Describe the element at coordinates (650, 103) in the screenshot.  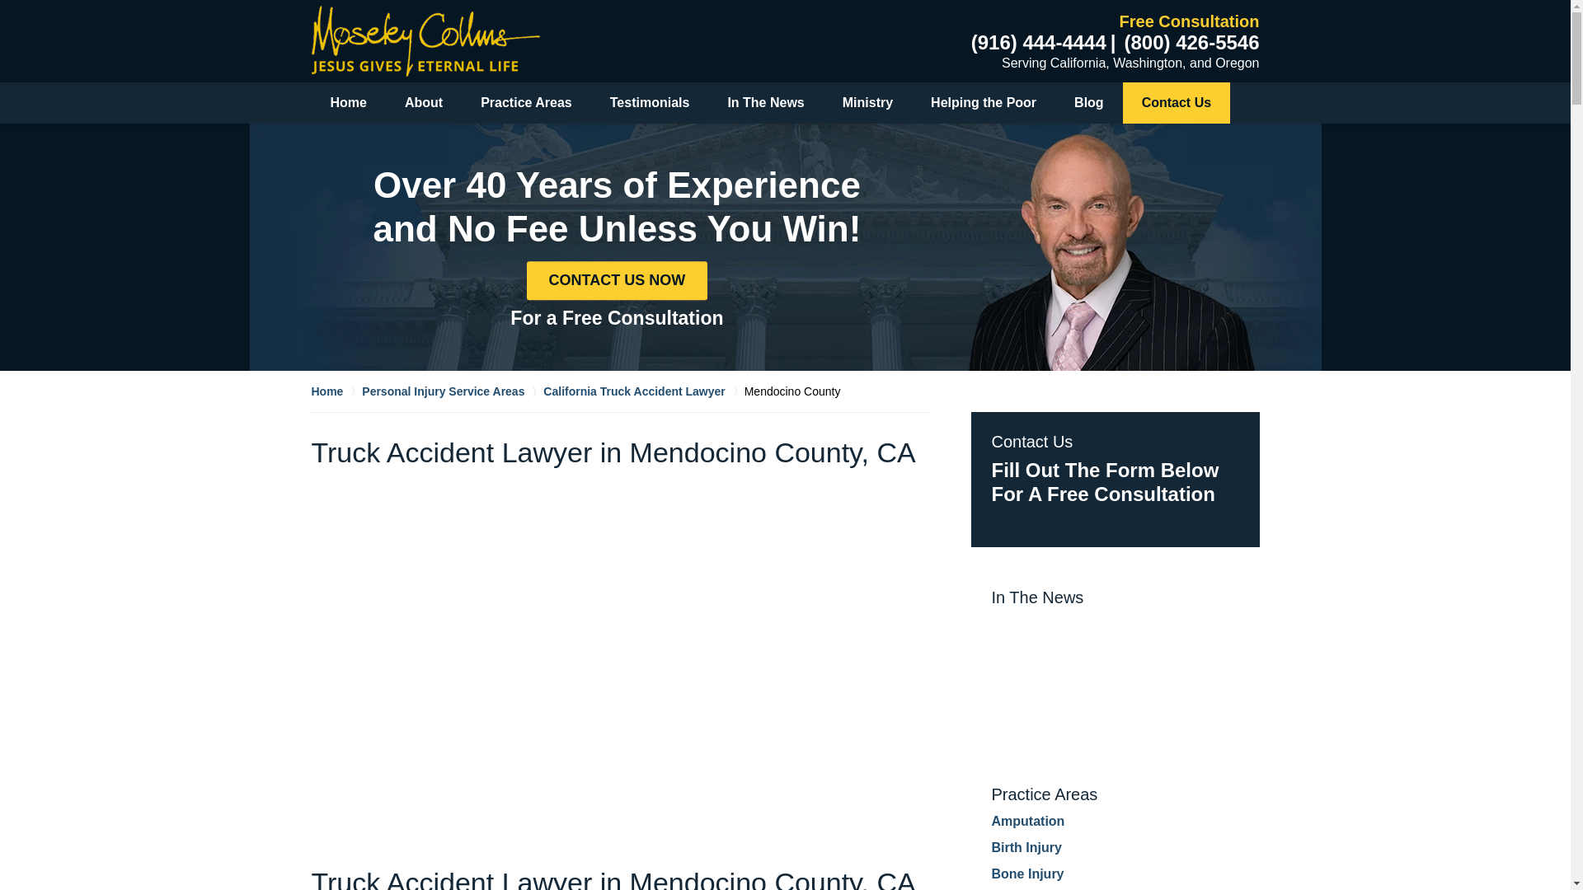
I see `Testimonials` at that location.